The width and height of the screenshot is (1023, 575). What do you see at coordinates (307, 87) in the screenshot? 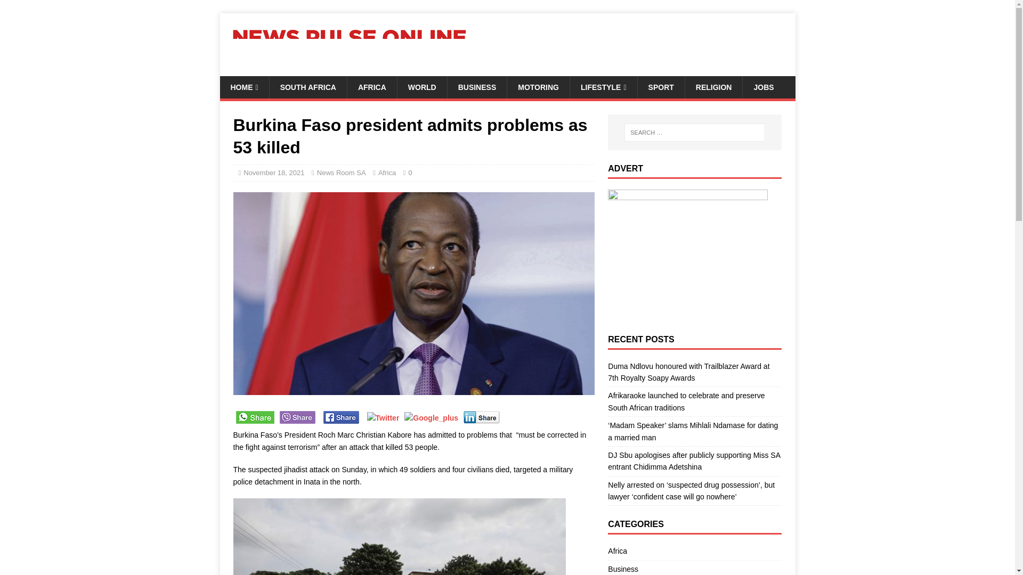
I see `SOUTH AFRICA` at bounding box center [307, 87].